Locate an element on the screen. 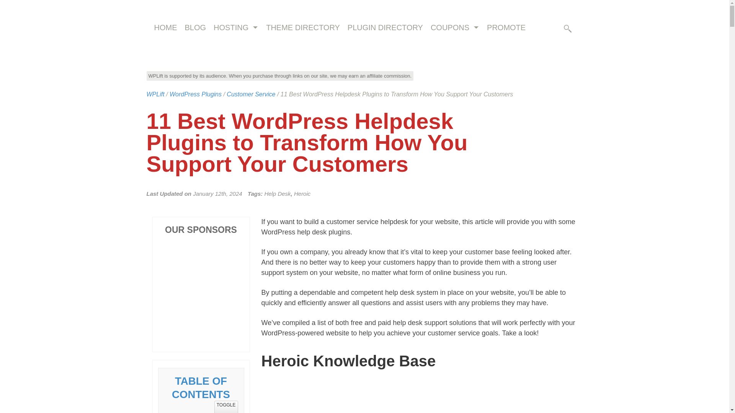 The width and height of the screenshot is (735, 413). Theme Directory is located at coordinates (302, 28).